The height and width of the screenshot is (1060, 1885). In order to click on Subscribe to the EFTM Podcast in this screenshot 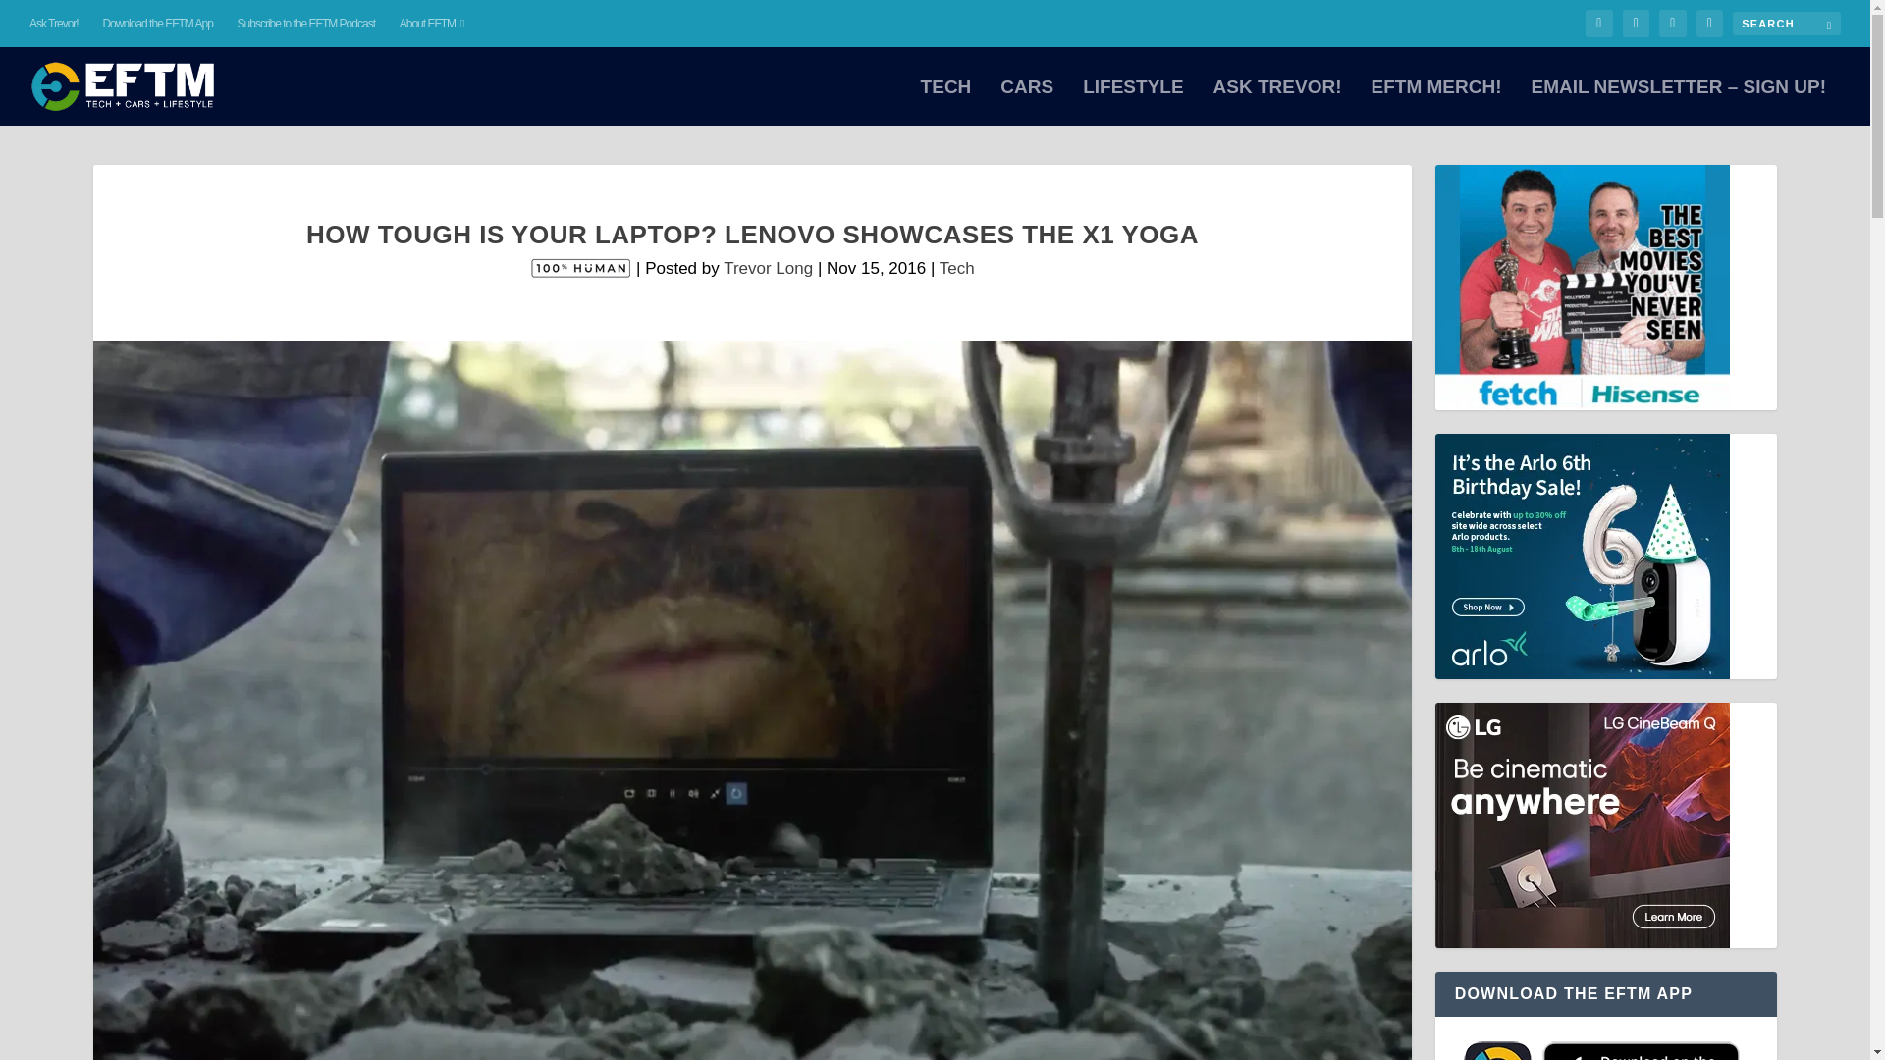, I will do `click(306, 24)`.